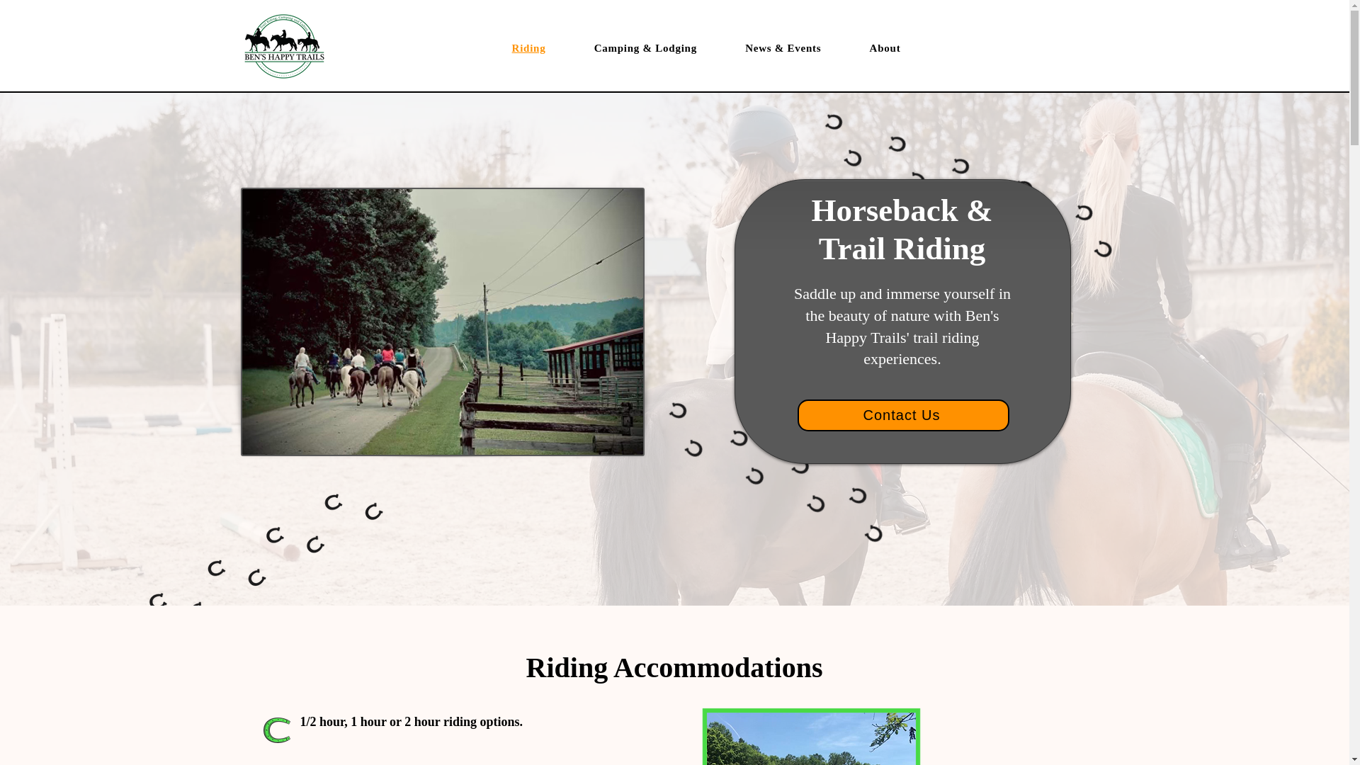 This screenshot has height=765, width=1360. What do you see at coordinates (902, 415) in the screenshot?
I see `Contact Us` at bounding box center [902, 415].